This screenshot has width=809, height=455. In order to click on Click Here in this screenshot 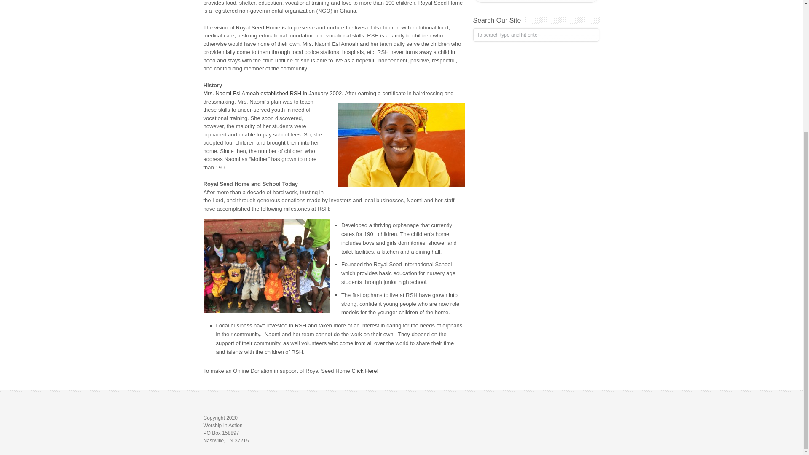, I will do `click(364, 371)`.